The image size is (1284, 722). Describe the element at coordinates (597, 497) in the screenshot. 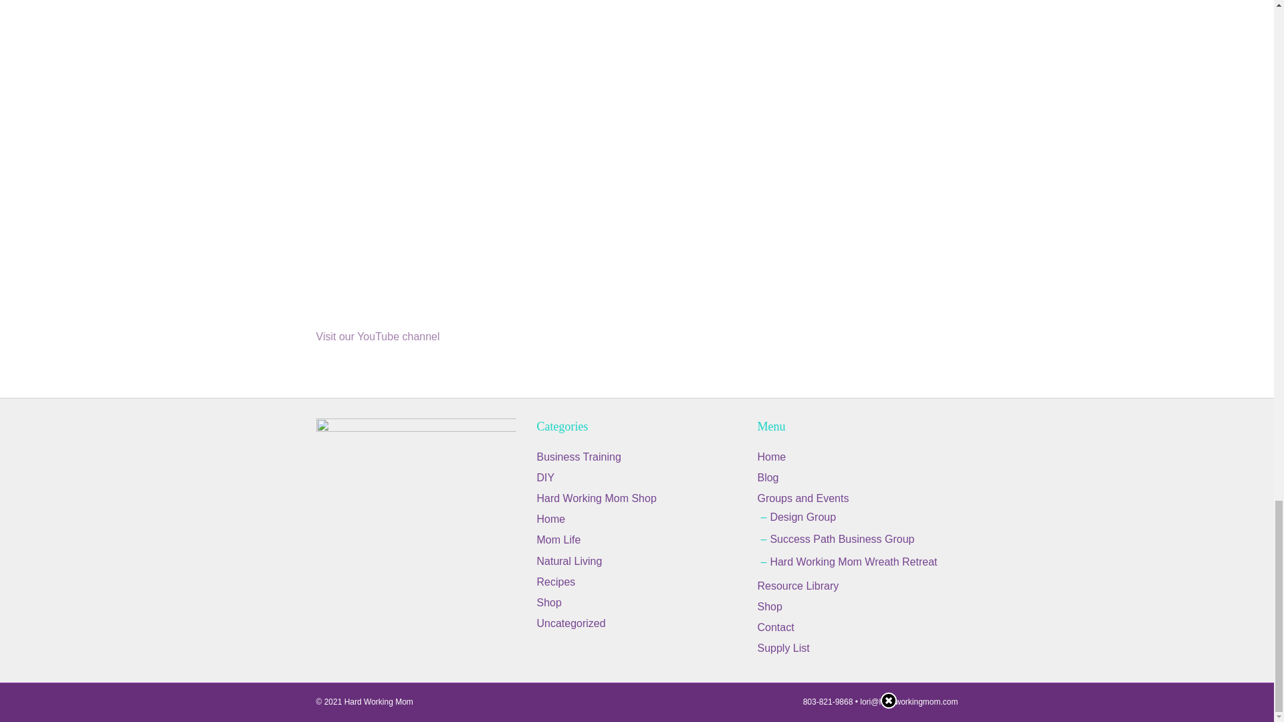

I see `Hard Working Mom Shop` at that location.